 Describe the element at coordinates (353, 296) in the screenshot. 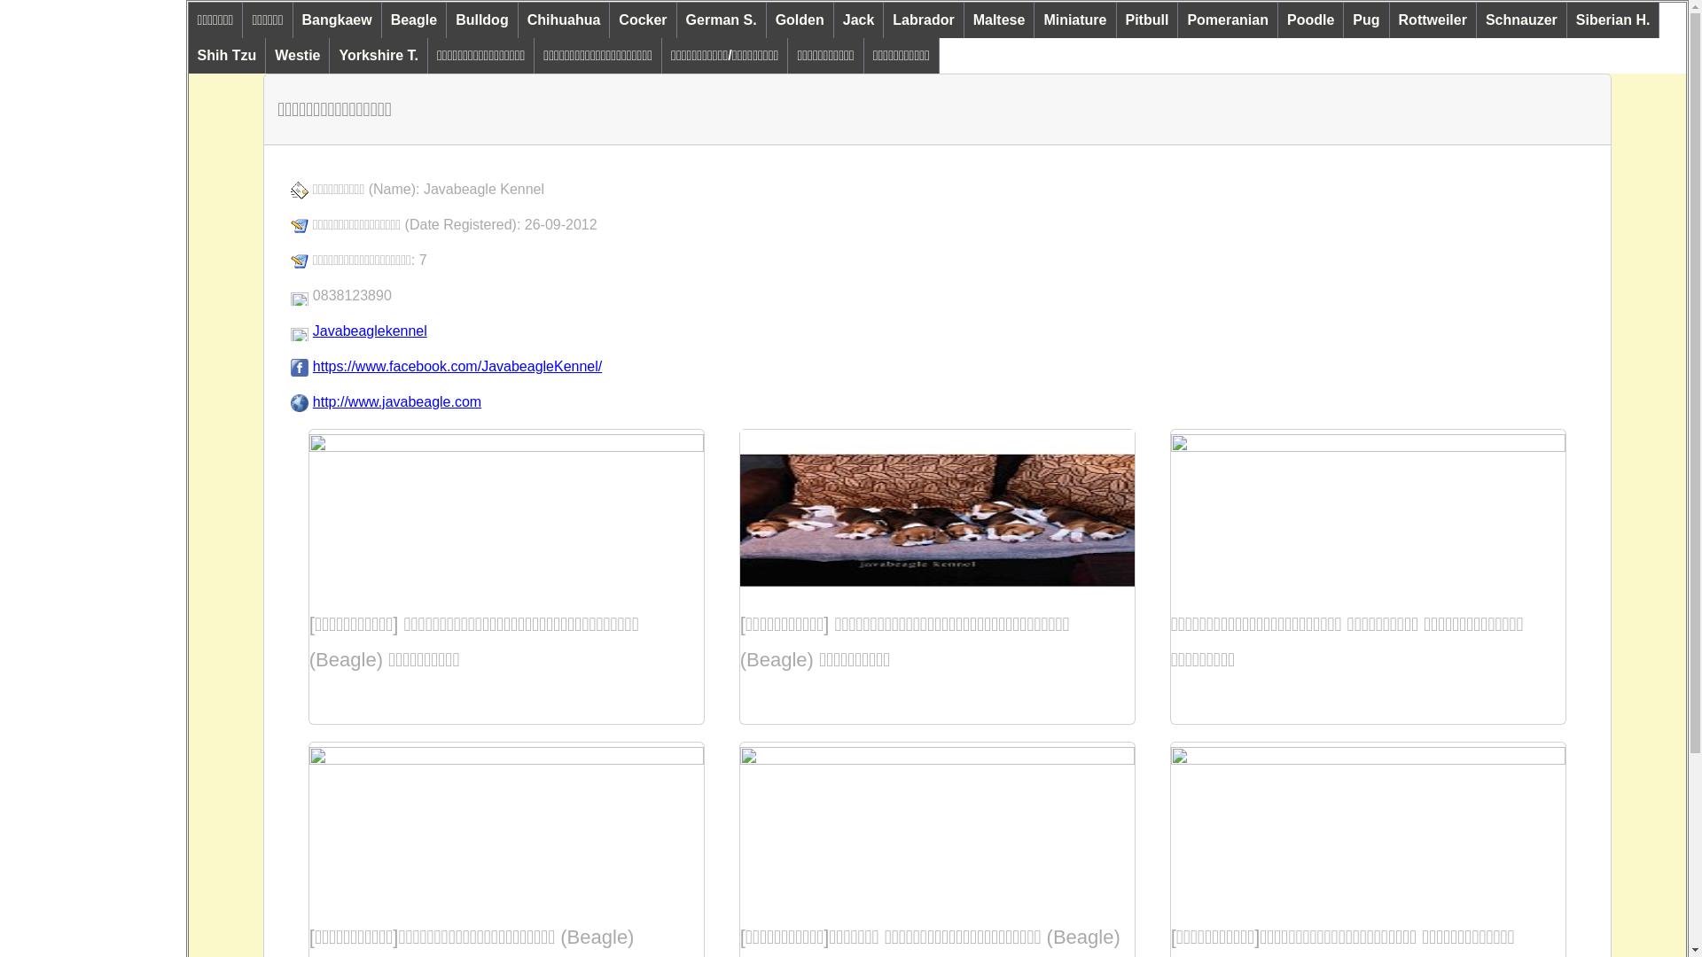

I see `0838123890` at that location.